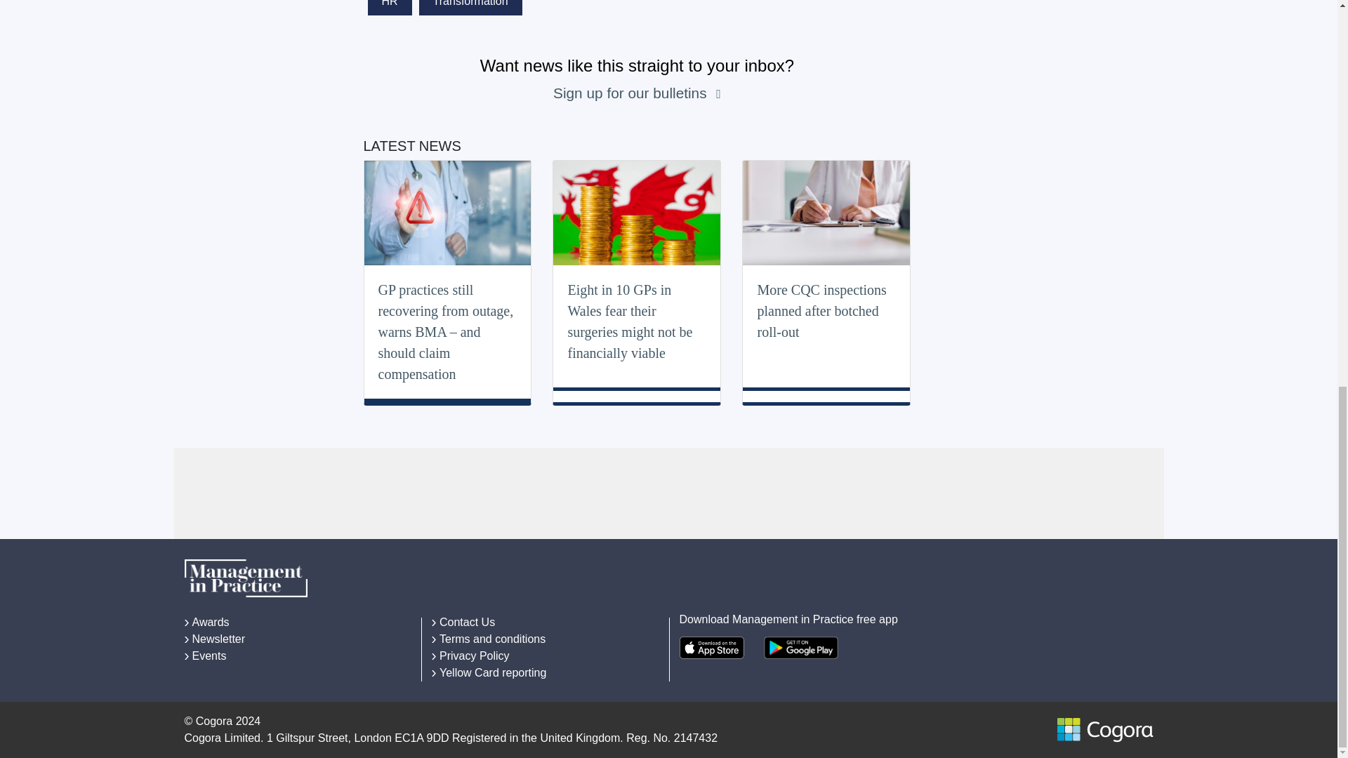  Describe the element at coordinates (711, 647) in the screenshot. I see `Download our app from the Apple App Store` at that location.